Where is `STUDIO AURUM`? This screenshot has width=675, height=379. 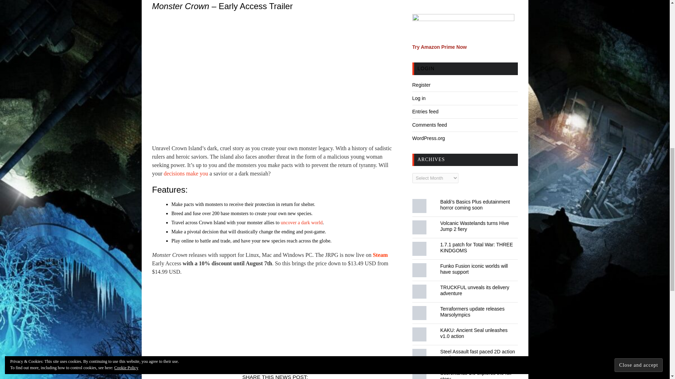 STUDIO AURUM is located at coordinates (170, 362).